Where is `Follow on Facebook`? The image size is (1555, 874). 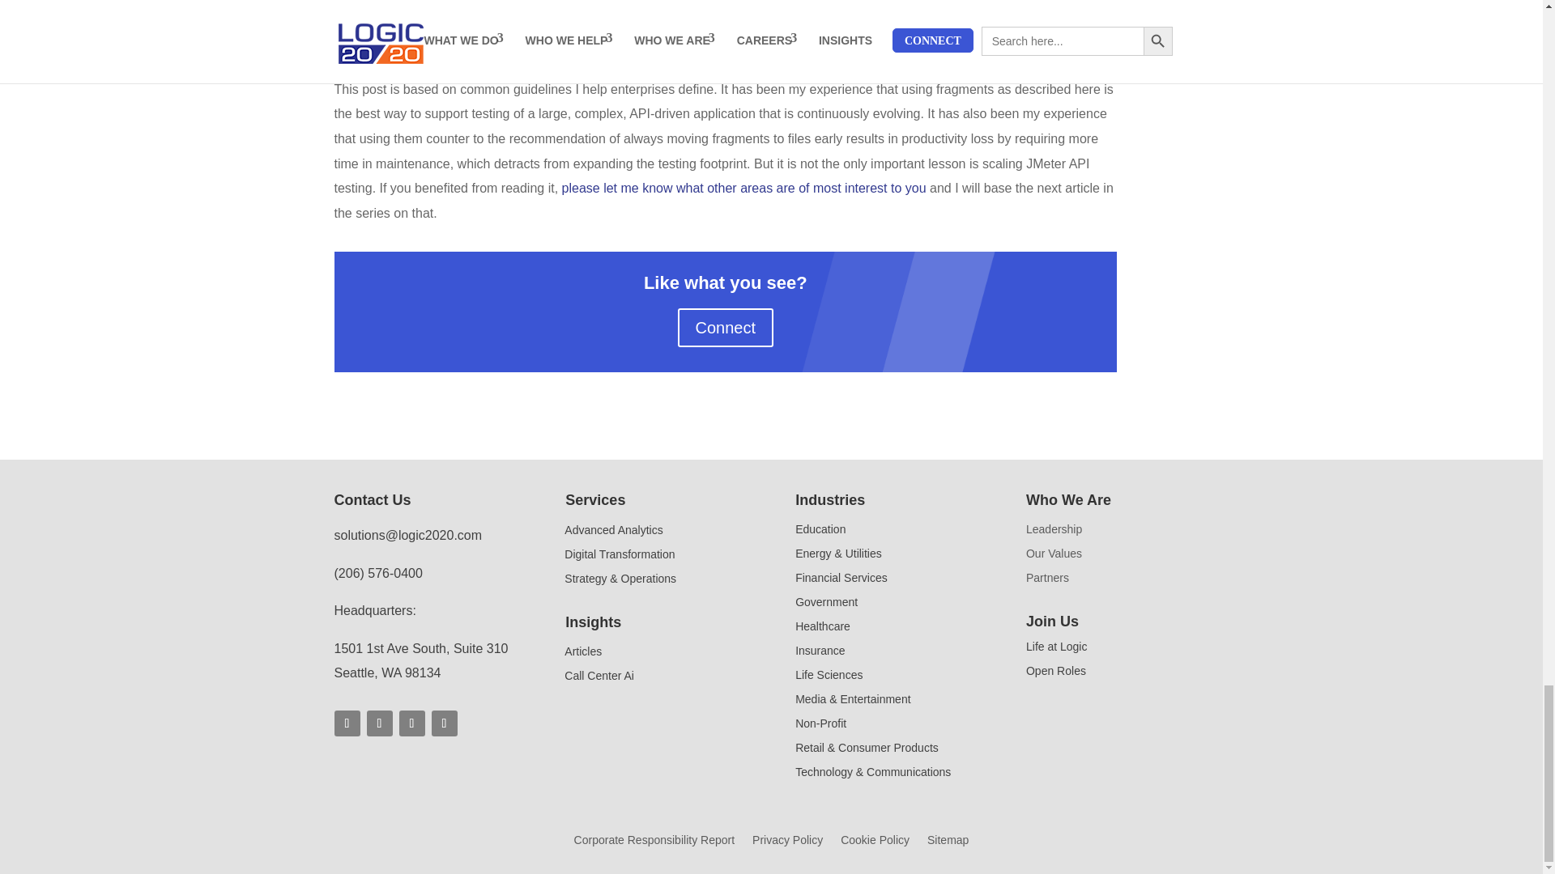
Follow on Facebook is located at coordinates (347, 723).